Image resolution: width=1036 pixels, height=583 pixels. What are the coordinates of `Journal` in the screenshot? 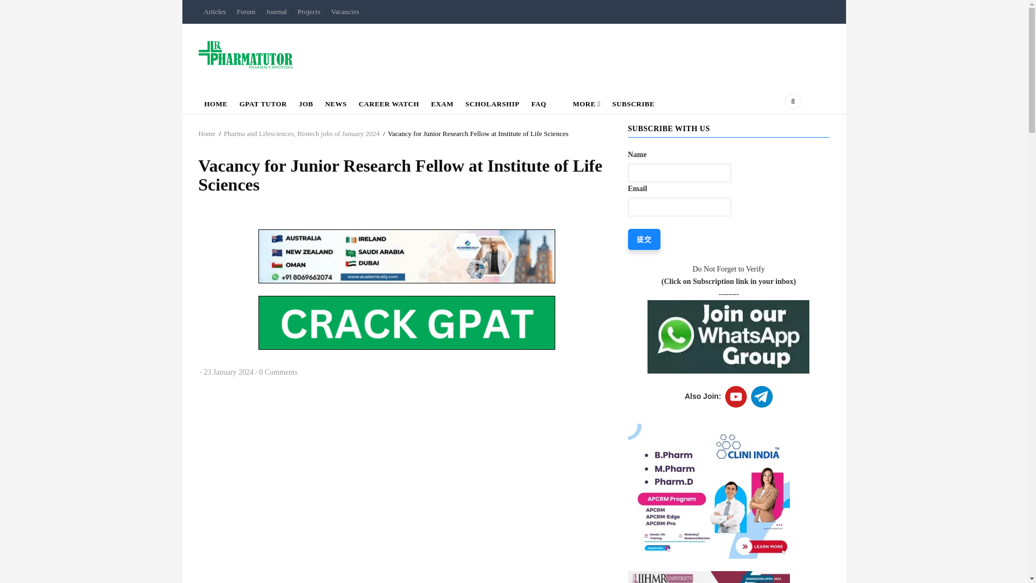 It's located at (276, 12).